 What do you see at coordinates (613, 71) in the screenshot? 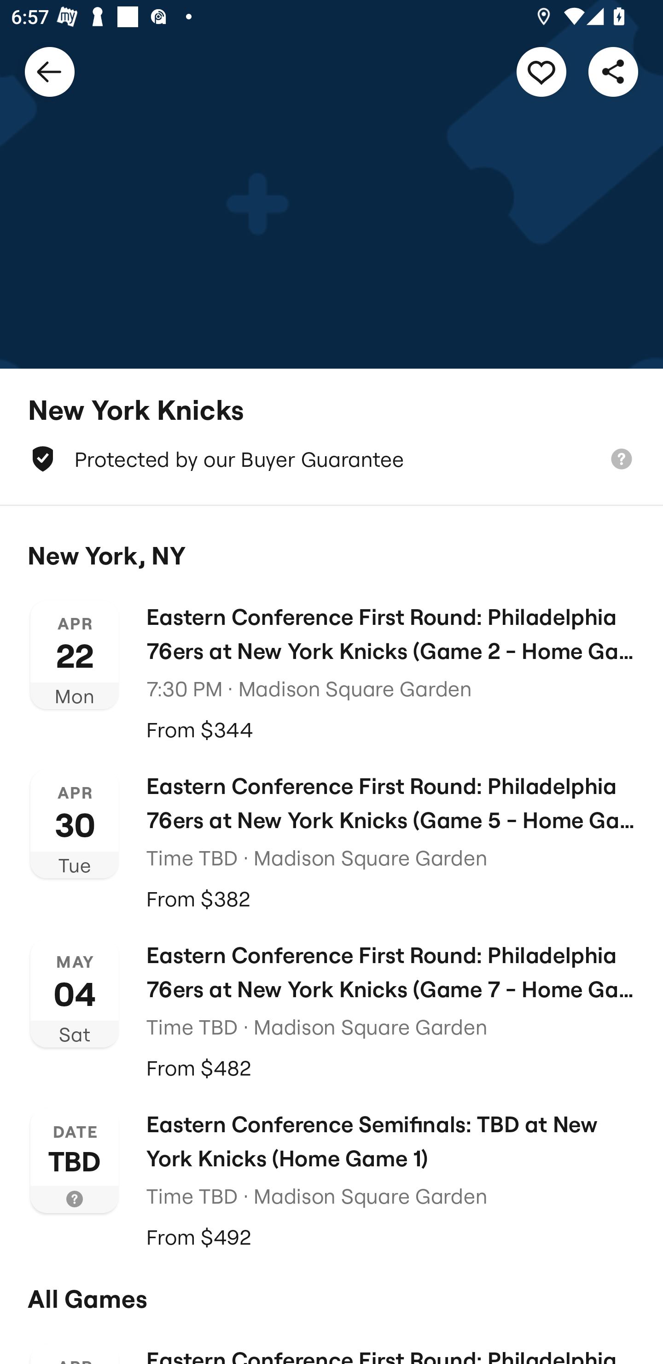
I see `Share this performer` at bounding box center [613, 71].